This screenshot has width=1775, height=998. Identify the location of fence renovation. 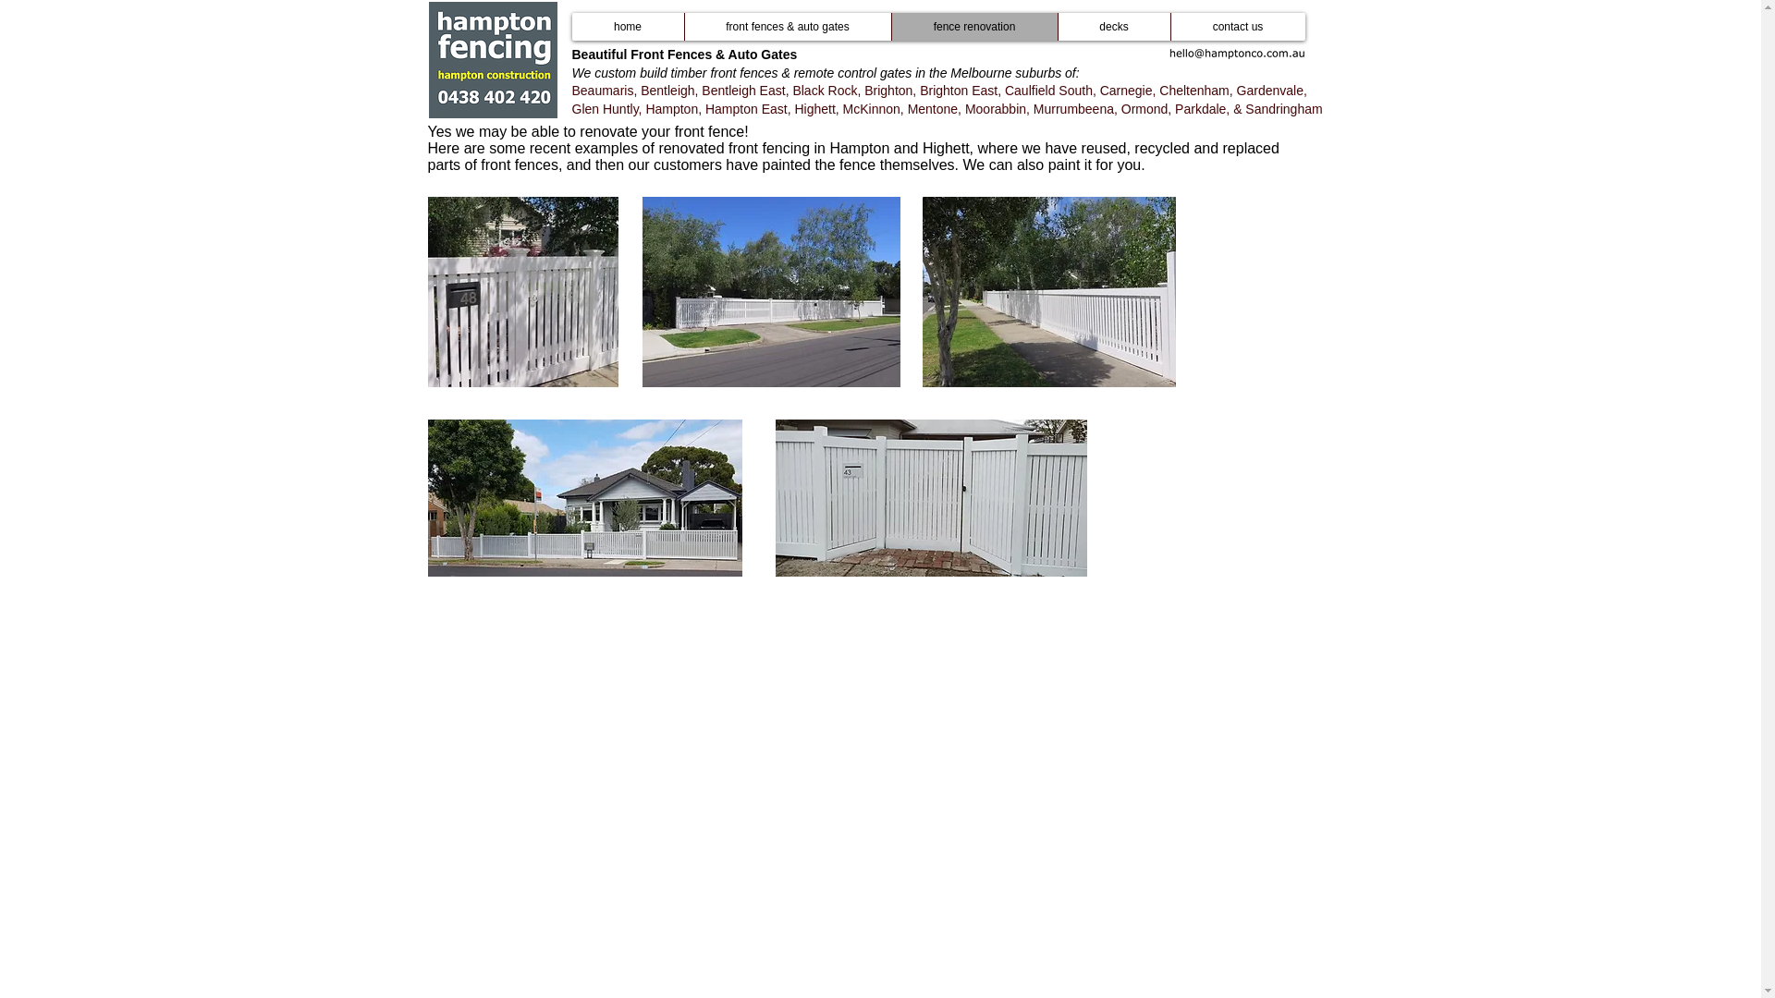
(974, 27).